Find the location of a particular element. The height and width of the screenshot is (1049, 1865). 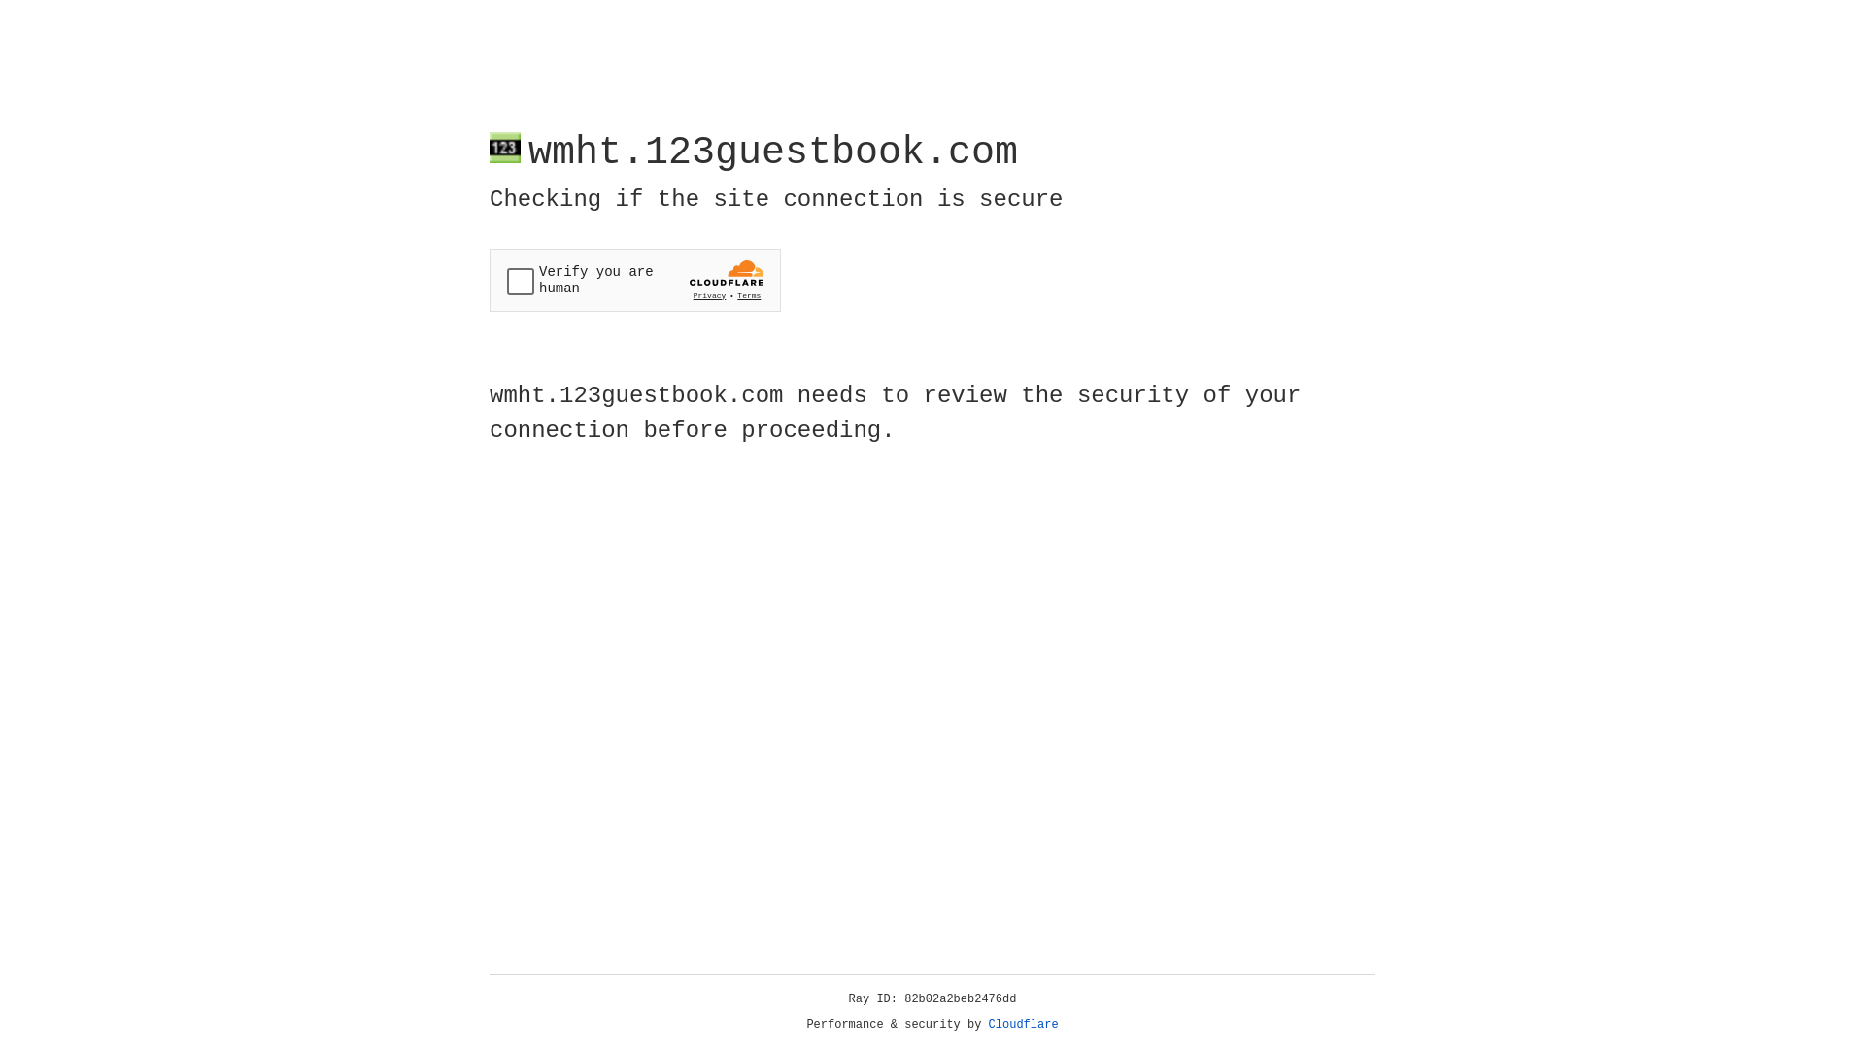

Widget containing a Cloudflare security challenge is located at coordinates (635, 280).